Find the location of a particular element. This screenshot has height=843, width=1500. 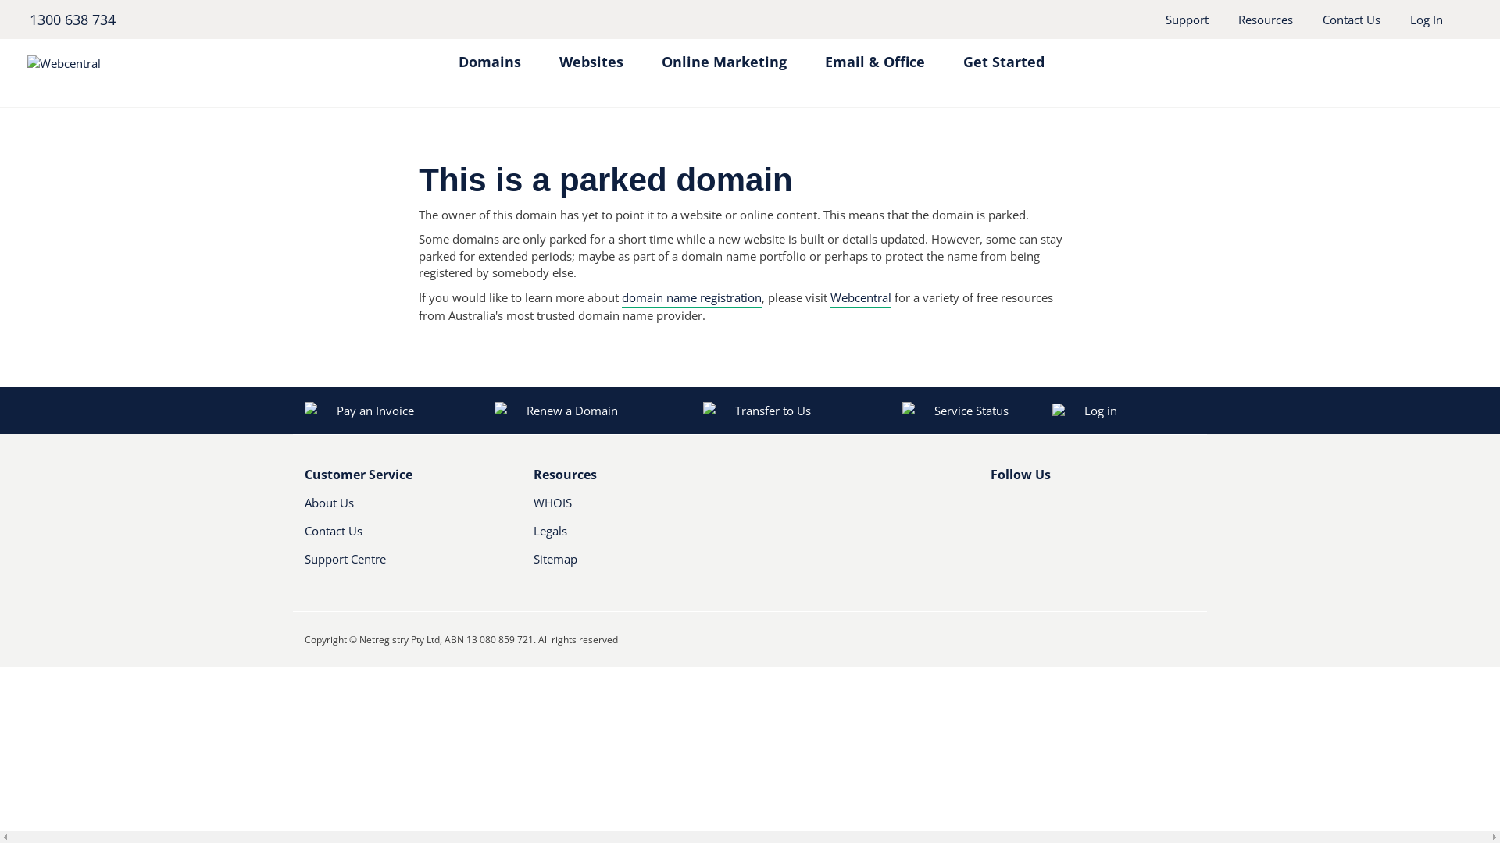

Legals is located at coordinates (620, 537).